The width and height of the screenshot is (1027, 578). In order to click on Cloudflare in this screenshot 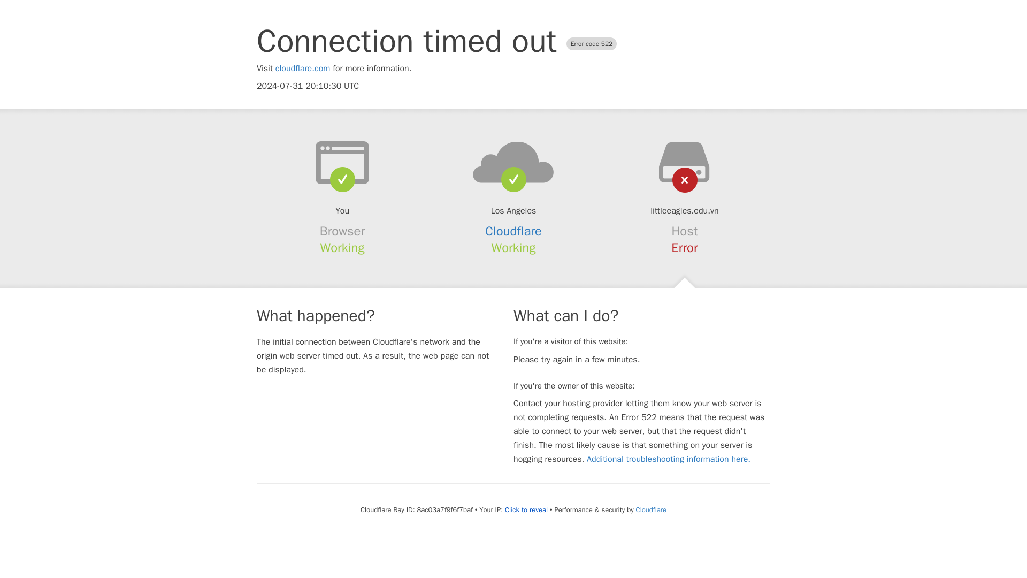, I will do `click(513, 231)`.